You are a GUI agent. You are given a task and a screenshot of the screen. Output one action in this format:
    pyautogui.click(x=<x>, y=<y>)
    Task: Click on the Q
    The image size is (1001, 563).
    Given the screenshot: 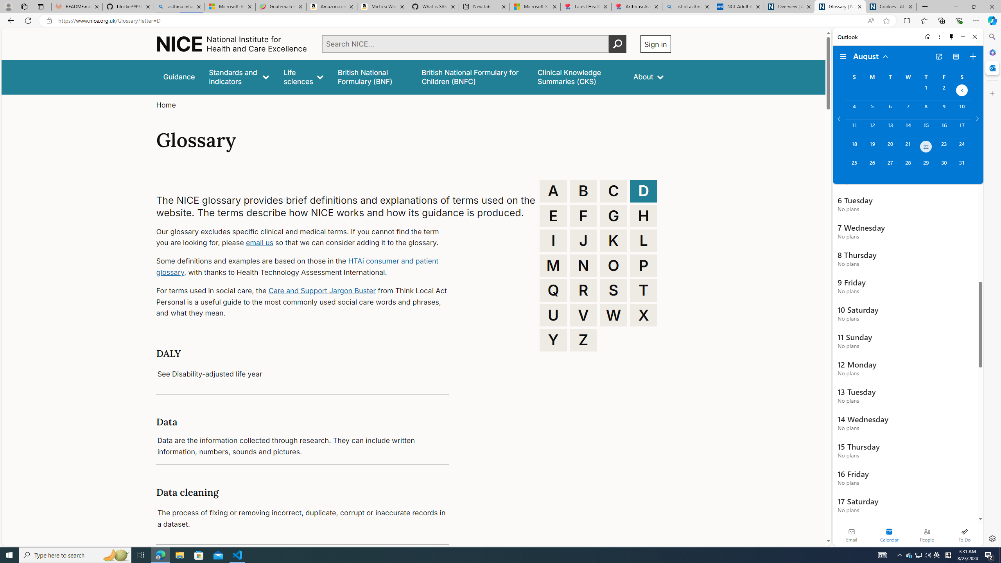 What is the action you would take?
    pyautogui.click(x=553, y=290)
    